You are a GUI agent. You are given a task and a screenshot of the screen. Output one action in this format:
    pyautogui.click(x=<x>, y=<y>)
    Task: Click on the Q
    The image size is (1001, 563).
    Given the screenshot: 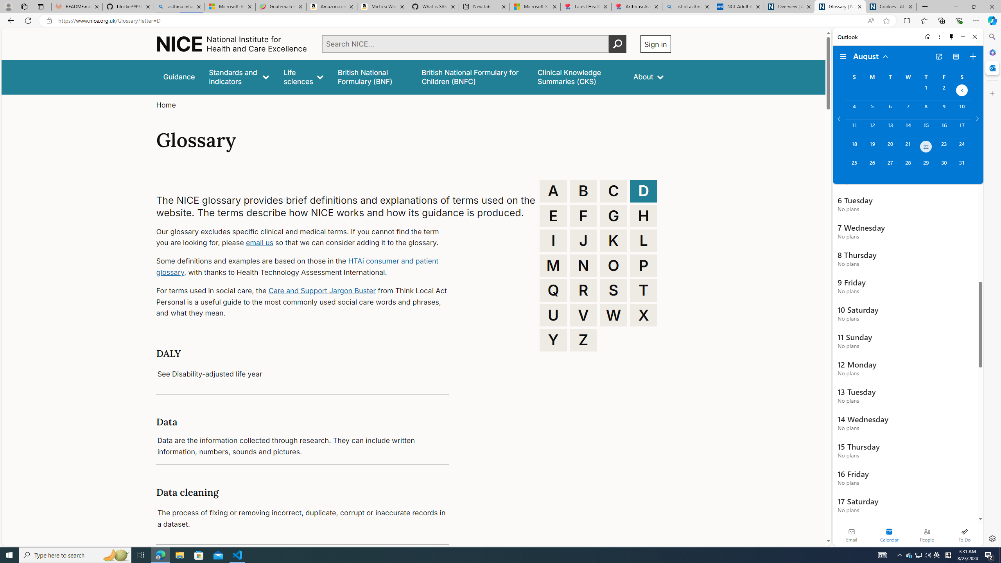 What is the action you would take?
    pyautogui.click(x=553, y=290)
    